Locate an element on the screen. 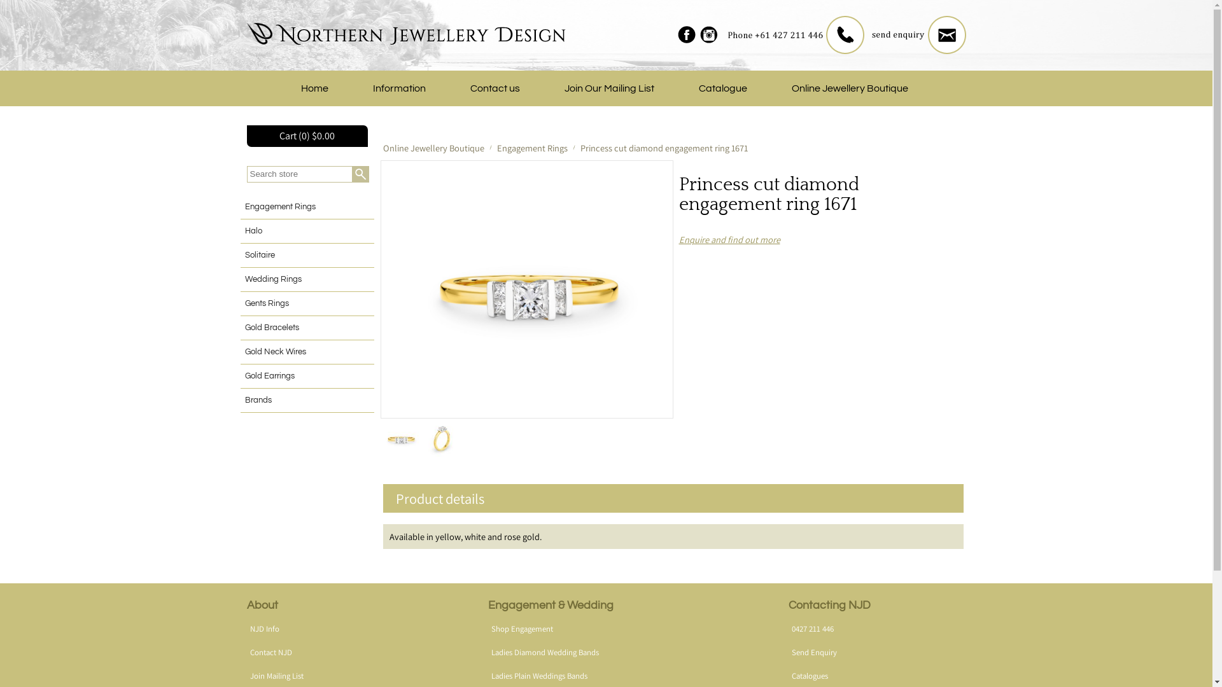 The width and height of the screenshot is (1222, 687). Gents Rings is located at coordinates (307, 304).